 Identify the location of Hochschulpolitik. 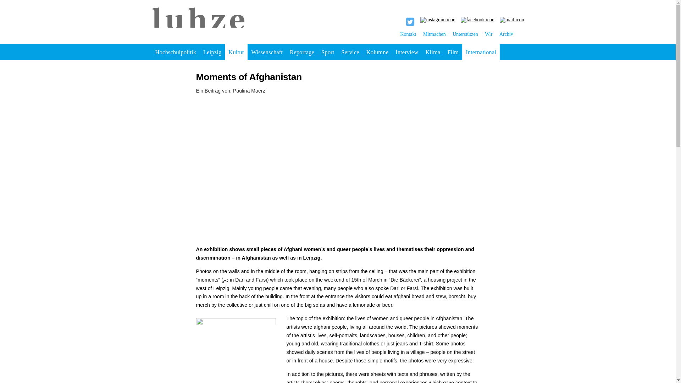
(176, 52).